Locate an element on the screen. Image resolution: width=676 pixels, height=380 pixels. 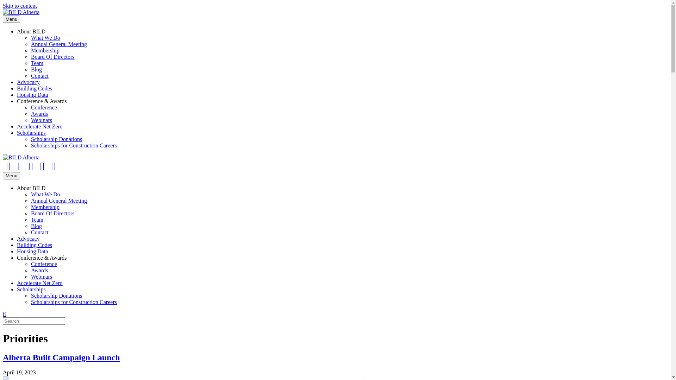
Building Codes is located at coordinates (35, 89).